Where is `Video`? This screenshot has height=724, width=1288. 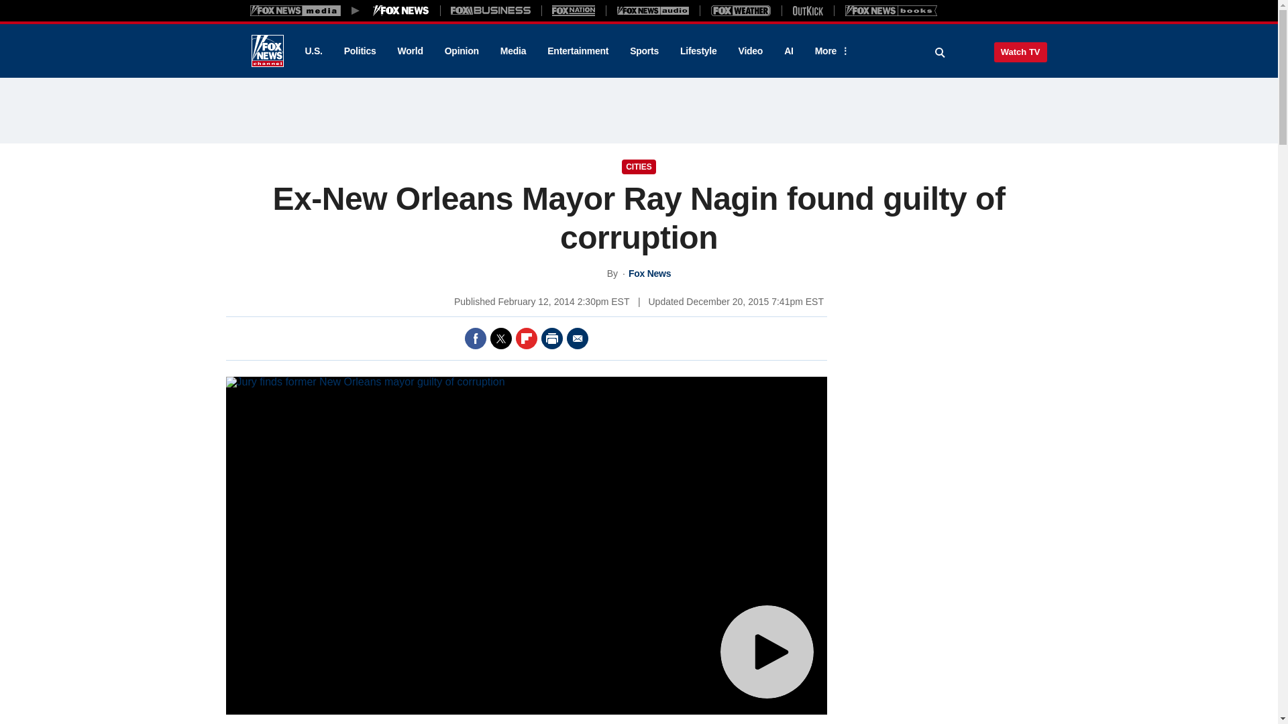
Video is located at coordinates (750, 51).